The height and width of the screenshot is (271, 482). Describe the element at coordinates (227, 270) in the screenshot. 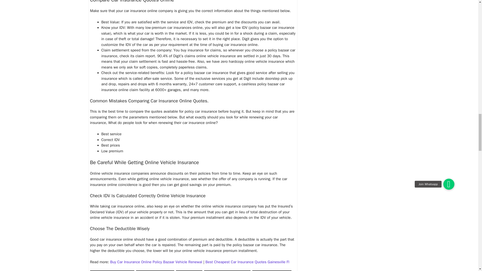

I see `commercial vehicle insurance online` at that location.